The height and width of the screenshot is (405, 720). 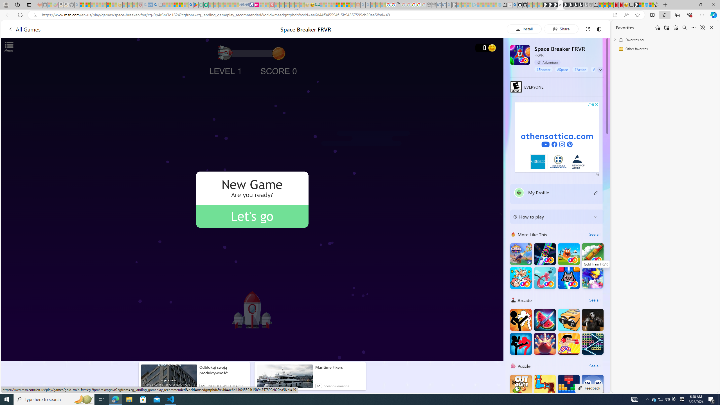 I want to click on Bricks Breaker Deluxe Crusher, so click(x=593, y=344).